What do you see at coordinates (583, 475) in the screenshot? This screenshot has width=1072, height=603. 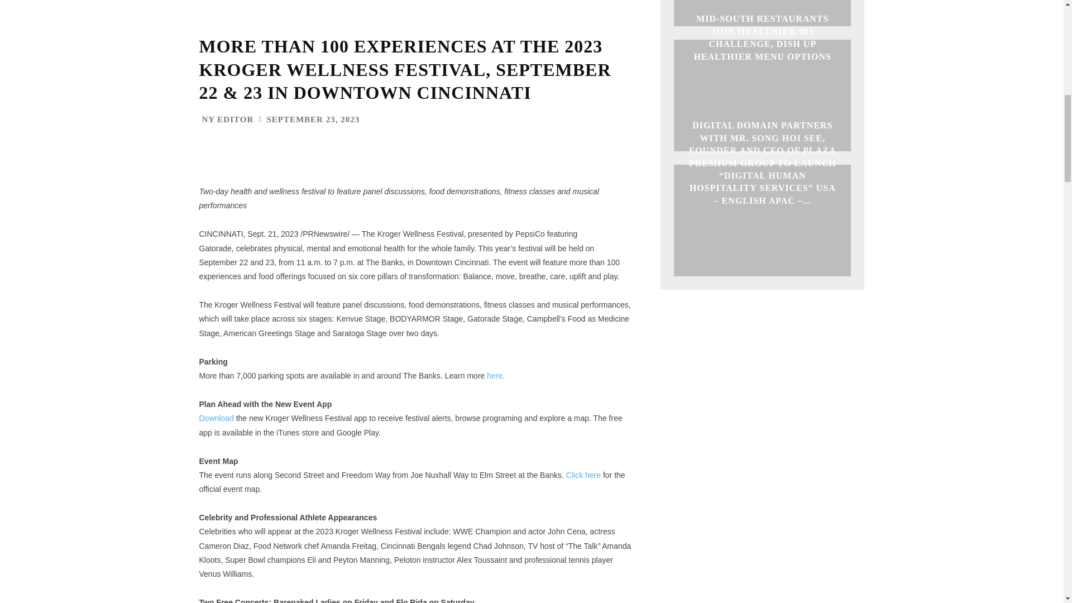 I see `Click here` at bounding box center [583, 475].